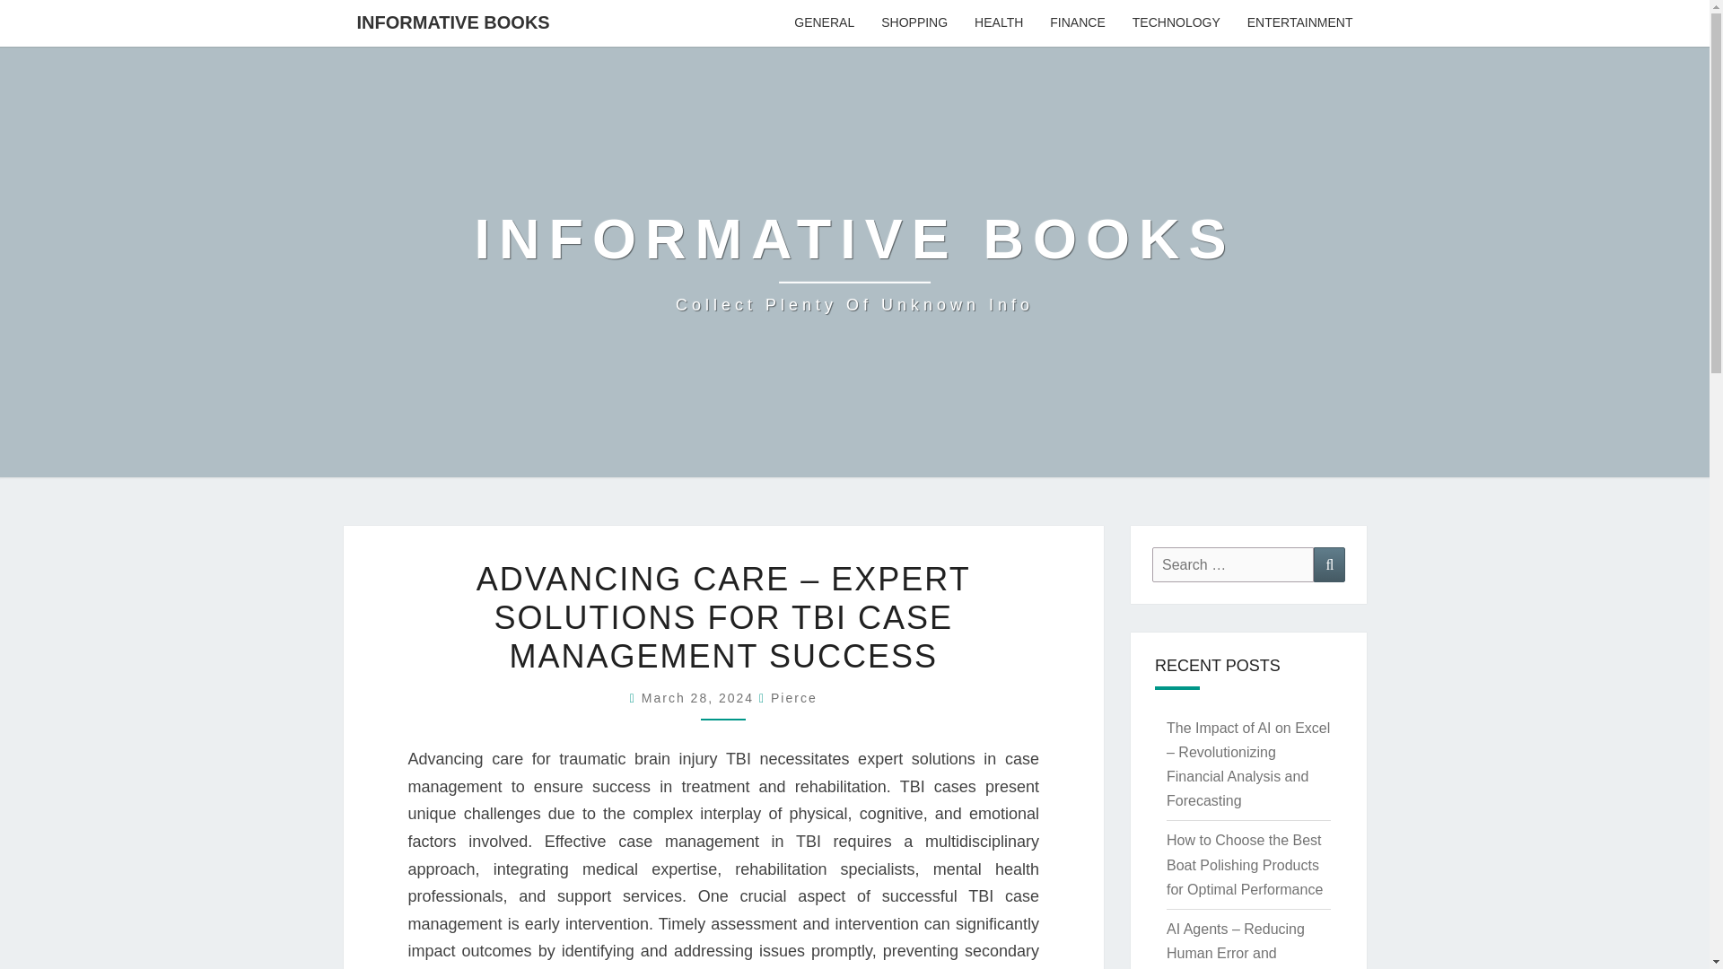  What do you see at coordinates (914, 23) in the screenshot?
I see `Search` at bounding box center [914, 23].